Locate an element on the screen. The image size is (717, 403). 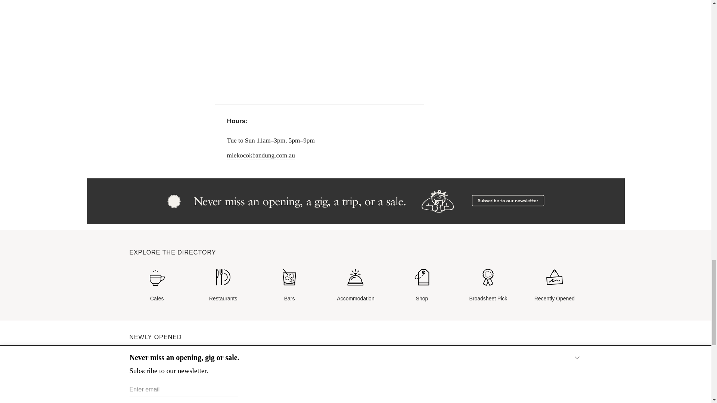
Recently Opened is located at coordinates (554, 286).